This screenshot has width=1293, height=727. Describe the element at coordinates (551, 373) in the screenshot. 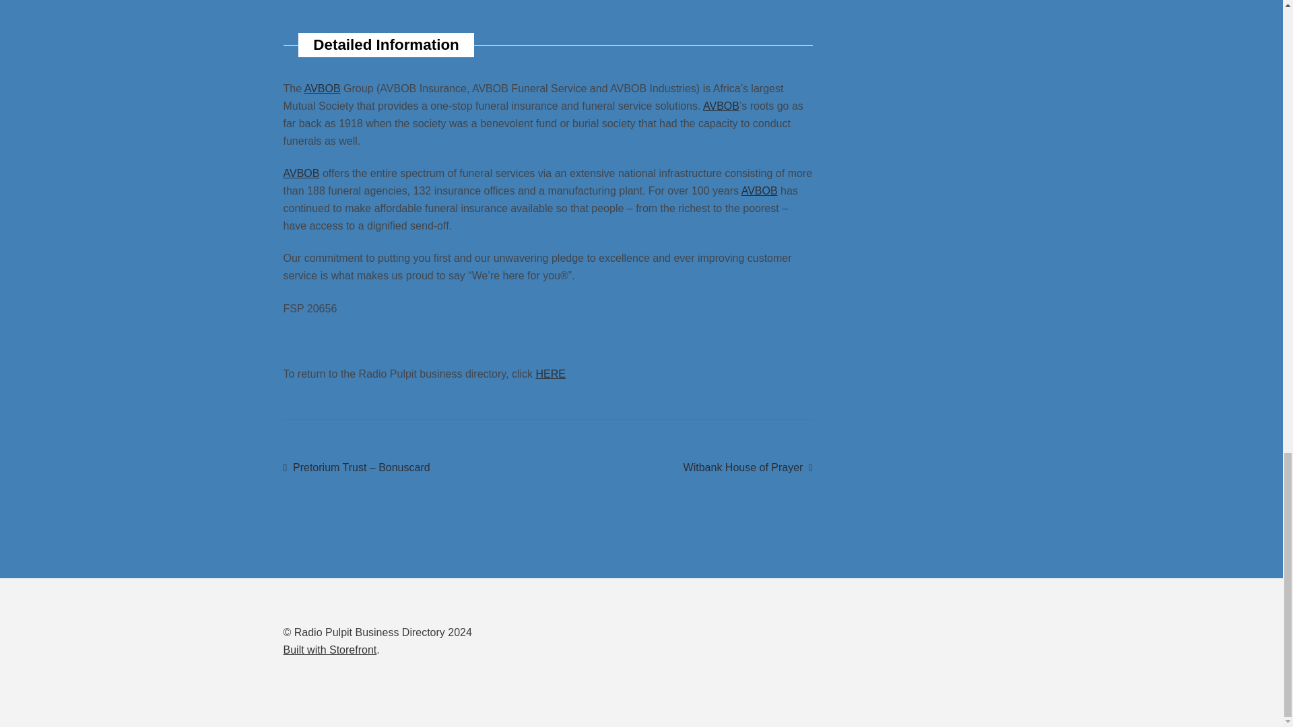

I see `HERE` at that location.